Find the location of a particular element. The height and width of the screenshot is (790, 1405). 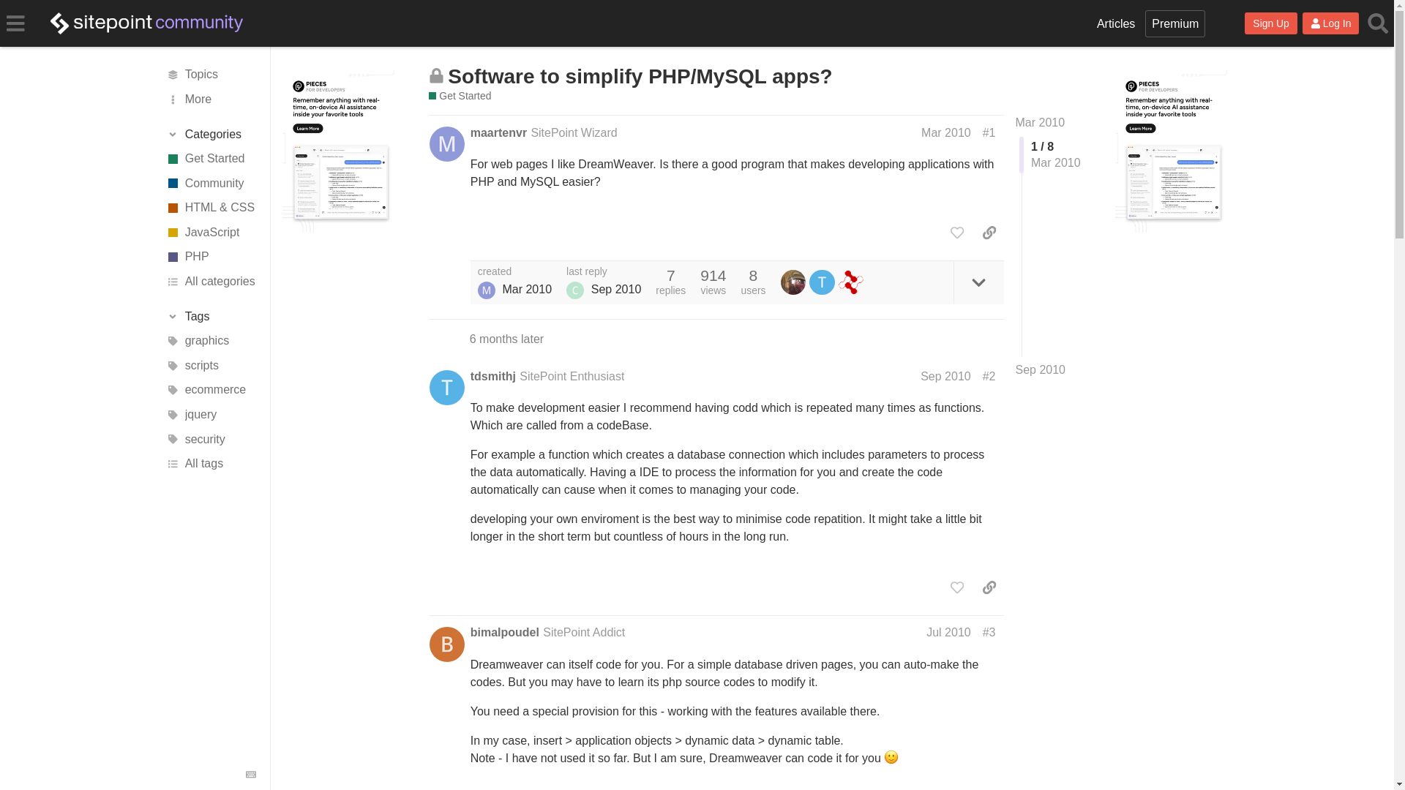

Keyboard Shortcuts is located at coordinates (250, 774).